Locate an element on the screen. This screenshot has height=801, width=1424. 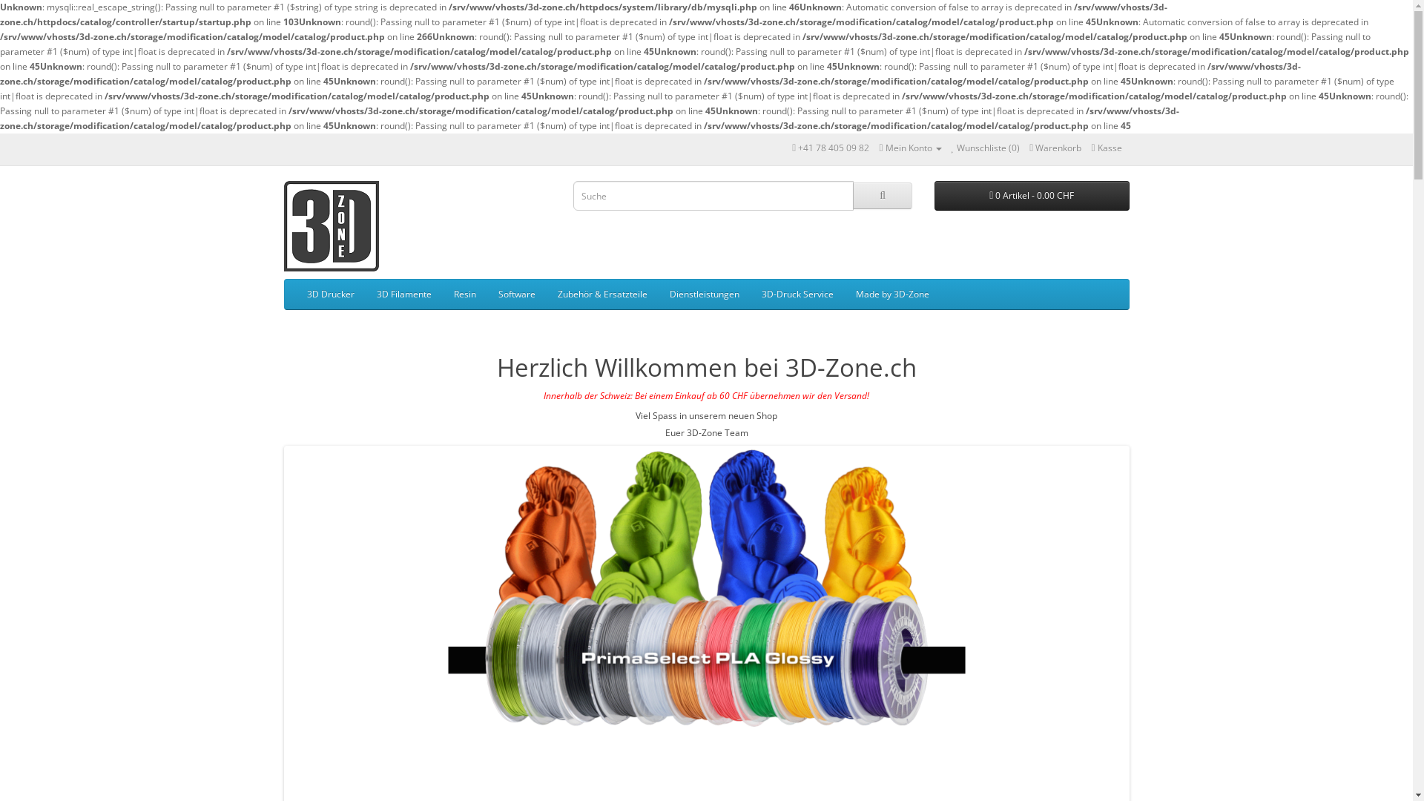
3D-Zone Meury is located at coordinates (331, 226).